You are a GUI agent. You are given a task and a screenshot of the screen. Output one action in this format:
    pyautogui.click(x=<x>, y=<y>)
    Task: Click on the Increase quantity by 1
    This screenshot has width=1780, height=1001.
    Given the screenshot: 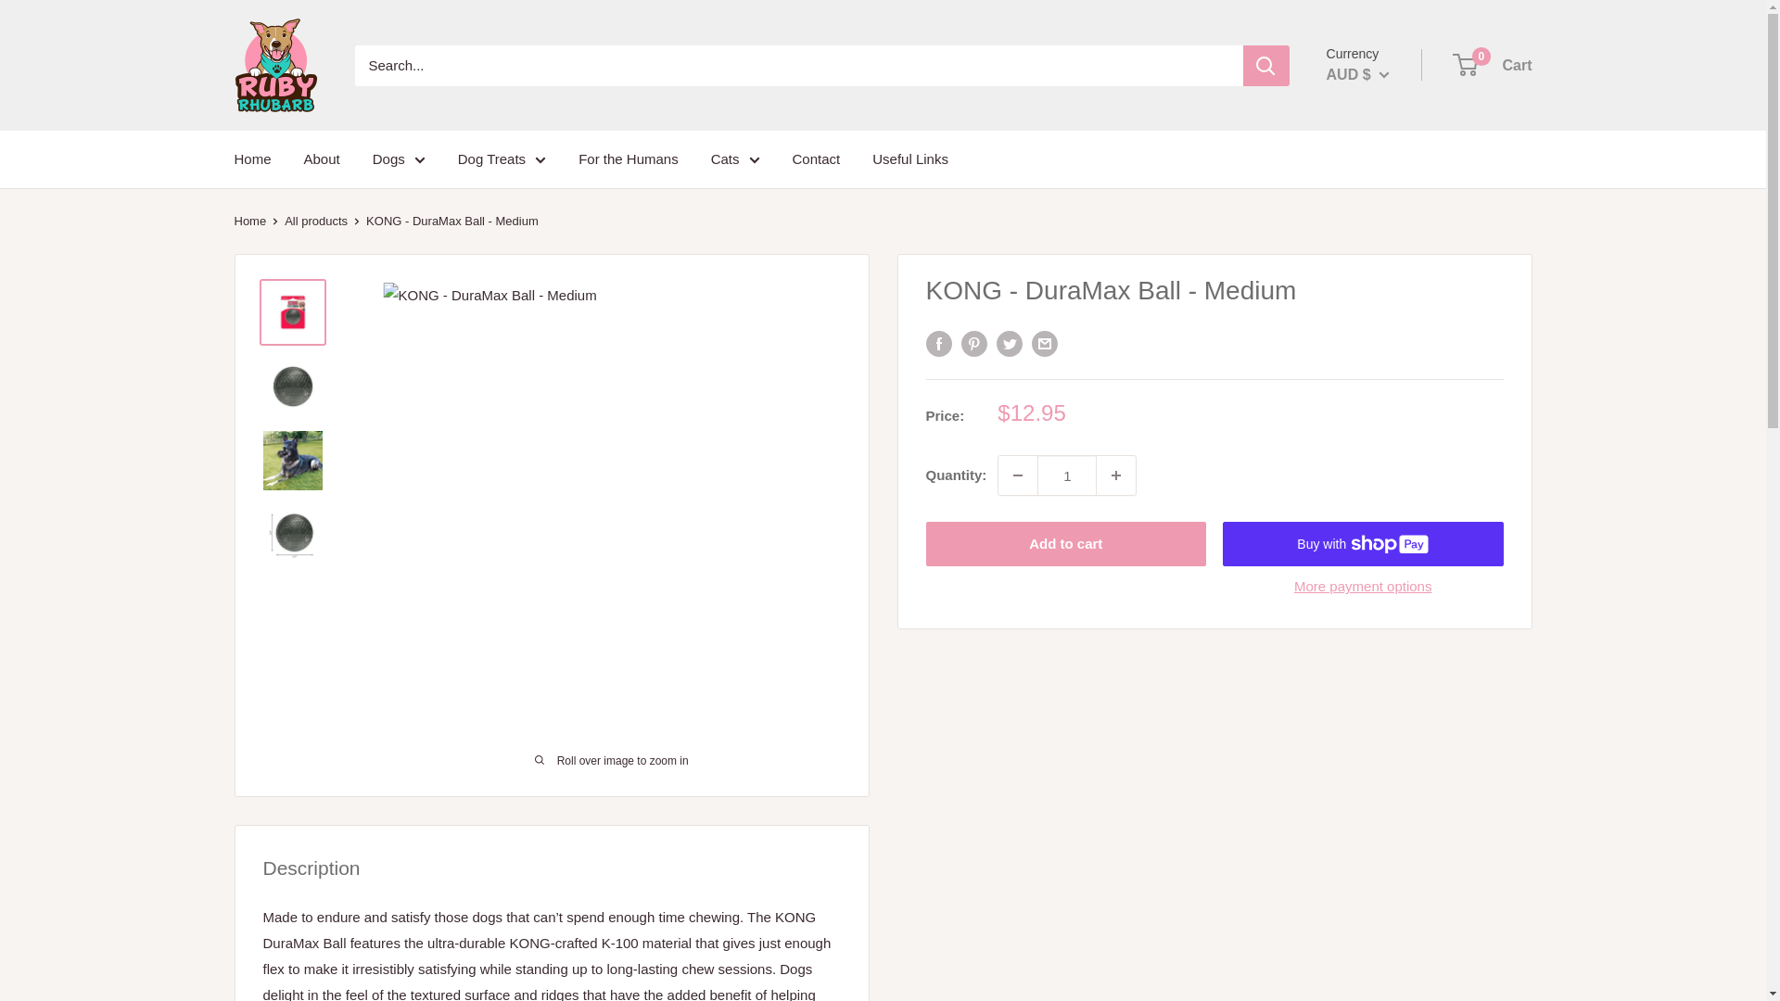 What is the action you would take?
    pyautogui.click(x=1115, y=475)
    